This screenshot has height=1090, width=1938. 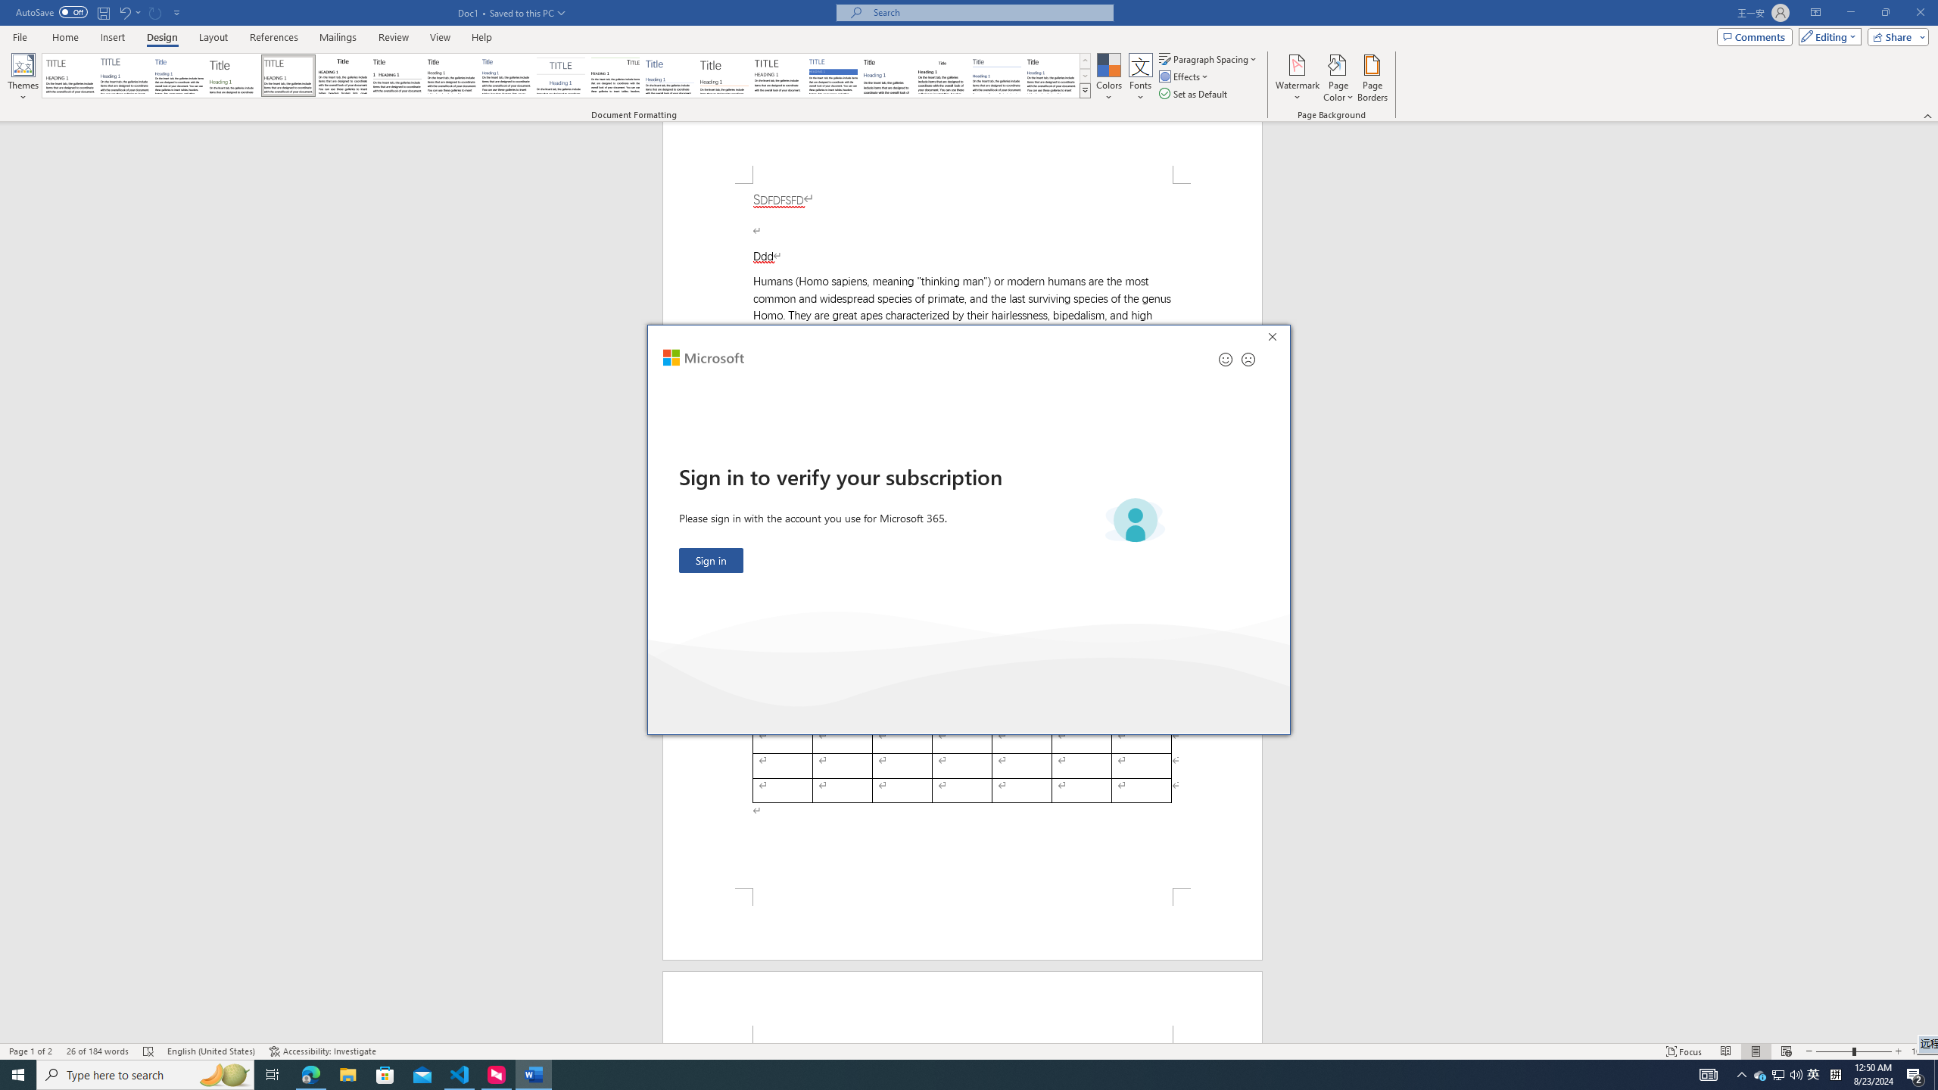 What do you see at coordinates (1052, 76) in the screenshot?
I see `Word 2013` at bounding box center [1052, 76].